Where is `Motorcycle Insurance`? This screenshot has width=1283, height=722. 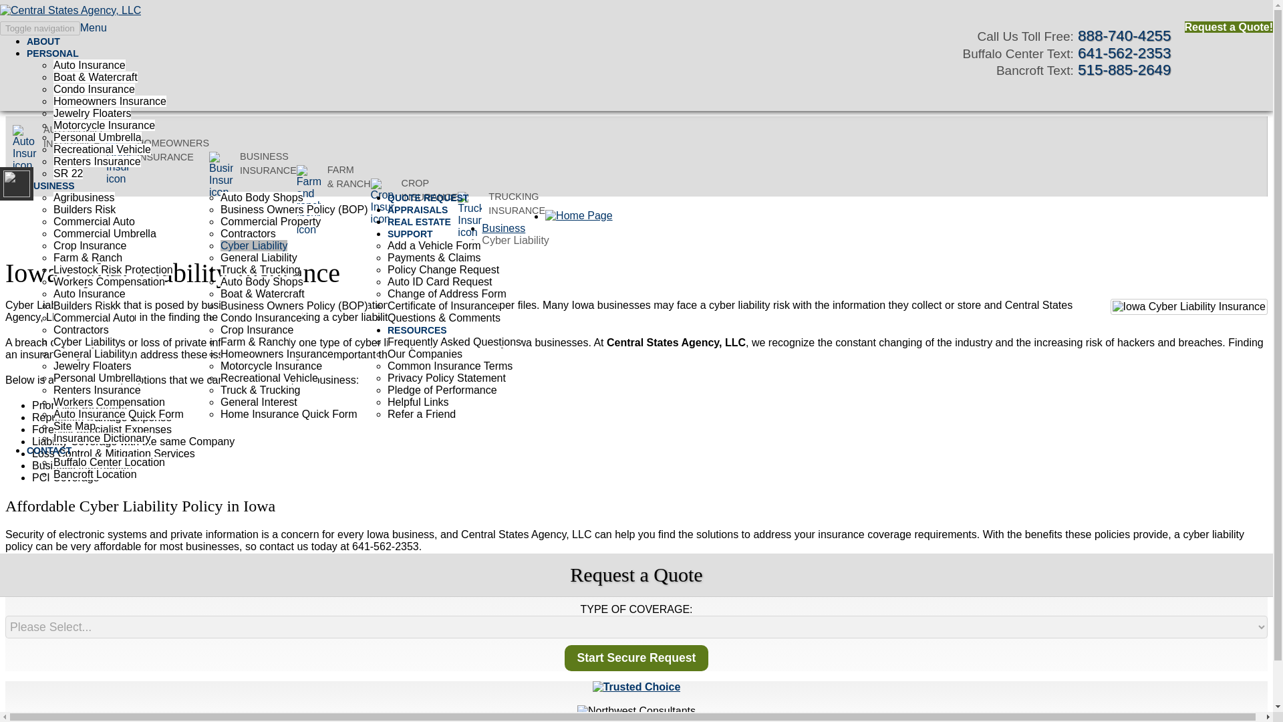 Motorcycle Insurance is located at coordinates (104, 125).